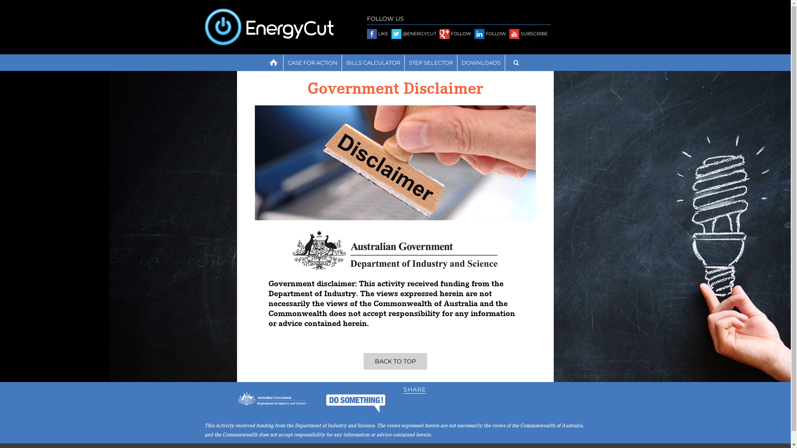 The width and height of the screenshot is (797, 448). I want to click on FOLLOW, so click(490, 34).